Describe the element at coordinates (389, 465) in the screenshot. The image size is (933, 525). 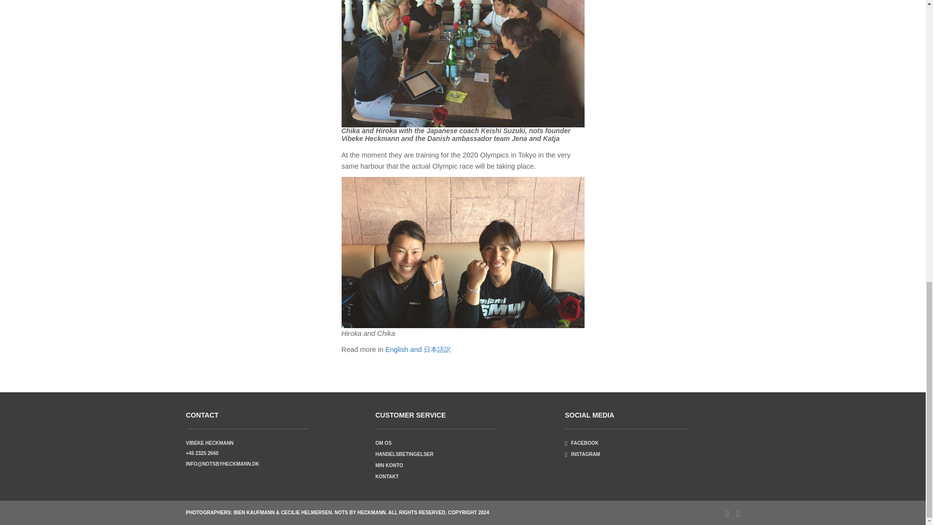
I see `MIN KONTO` at that location.